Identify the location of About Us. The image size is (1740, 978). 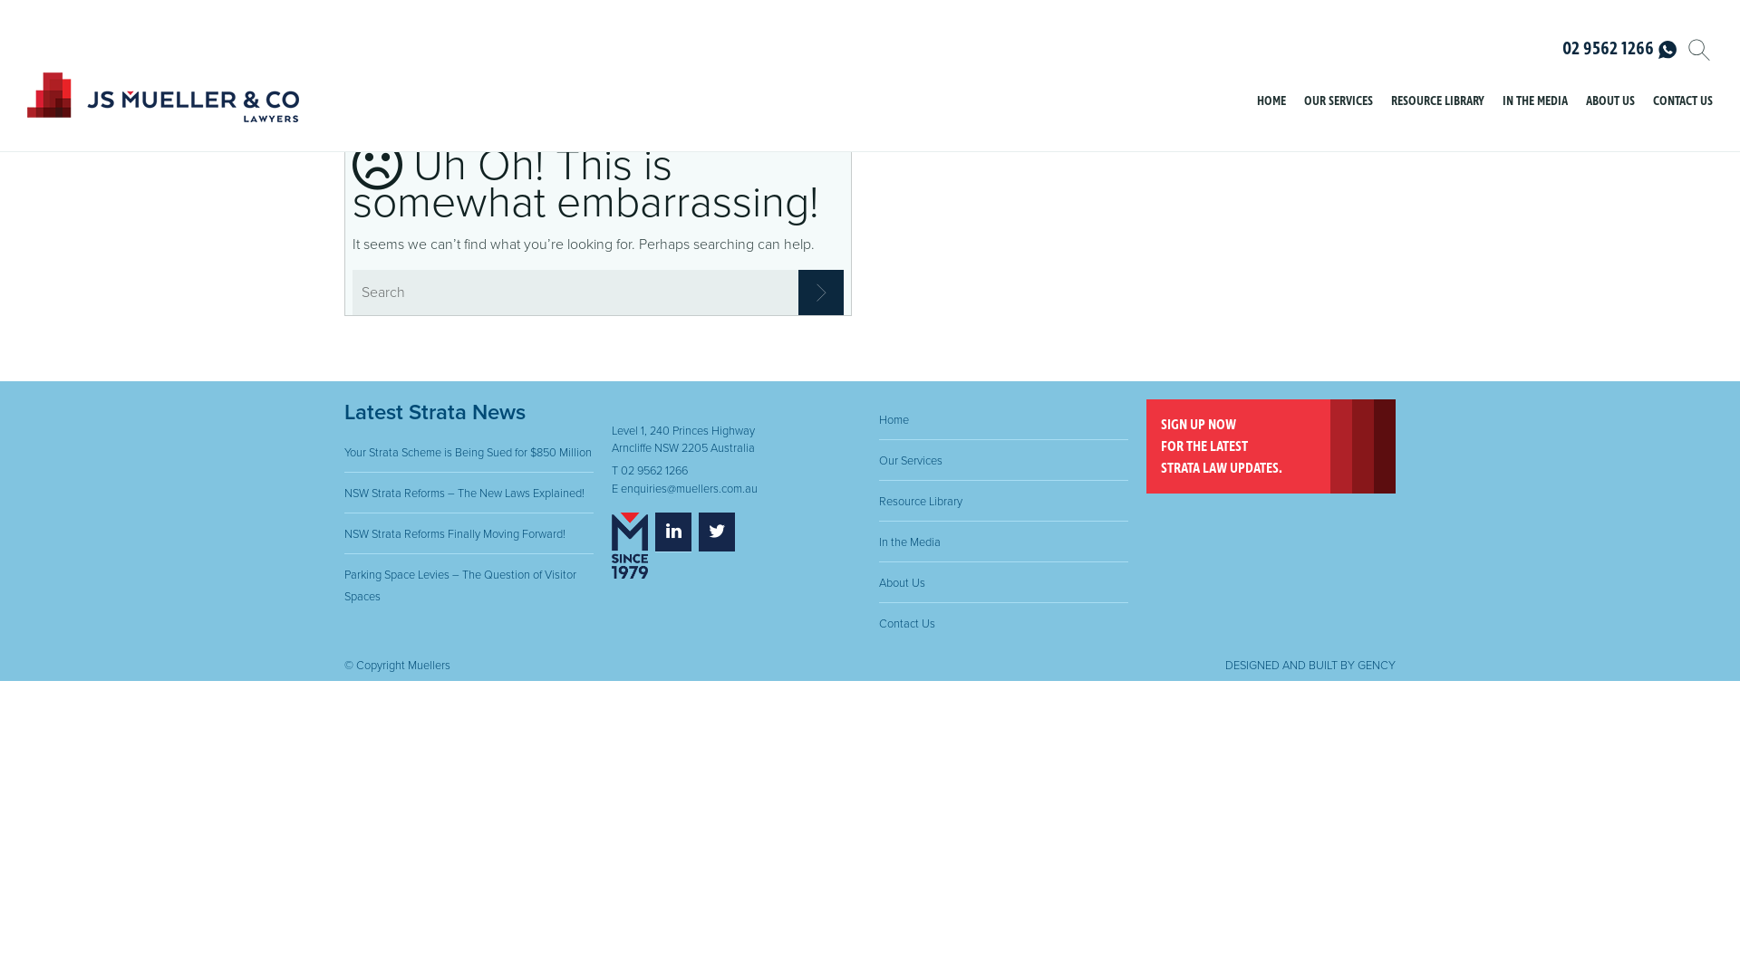
(903, 583).